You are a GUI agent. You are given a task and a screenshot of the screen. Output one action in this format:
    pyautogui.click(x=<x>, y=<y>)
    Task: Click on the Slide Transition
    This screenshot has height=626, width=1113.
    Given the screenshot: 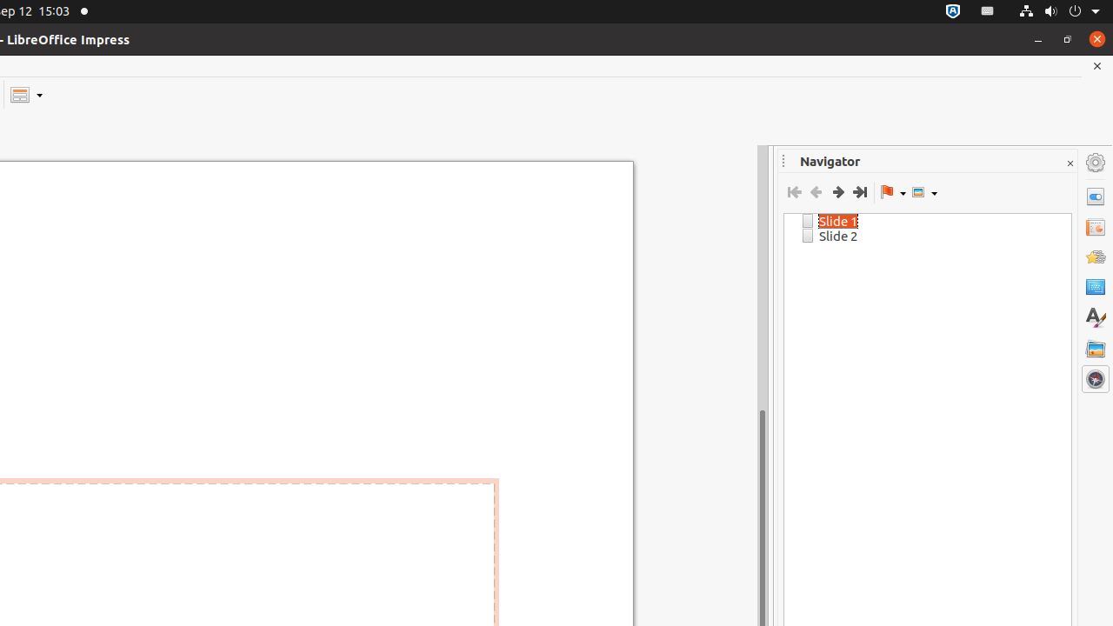 What is the action you would take?
    pyautogui.click(x=1096, y=227)
    